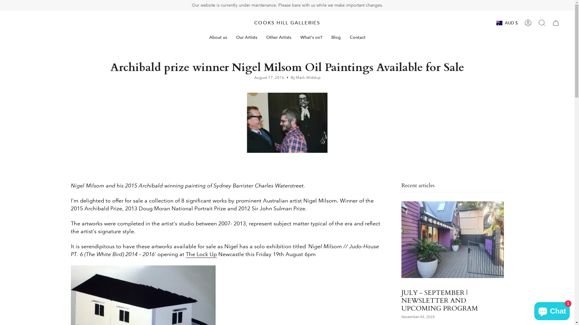 This screenshot has width=579, height=325. Describe the element at coordinates (507, 23) in the screenshot. I see `AUD $` at that location.